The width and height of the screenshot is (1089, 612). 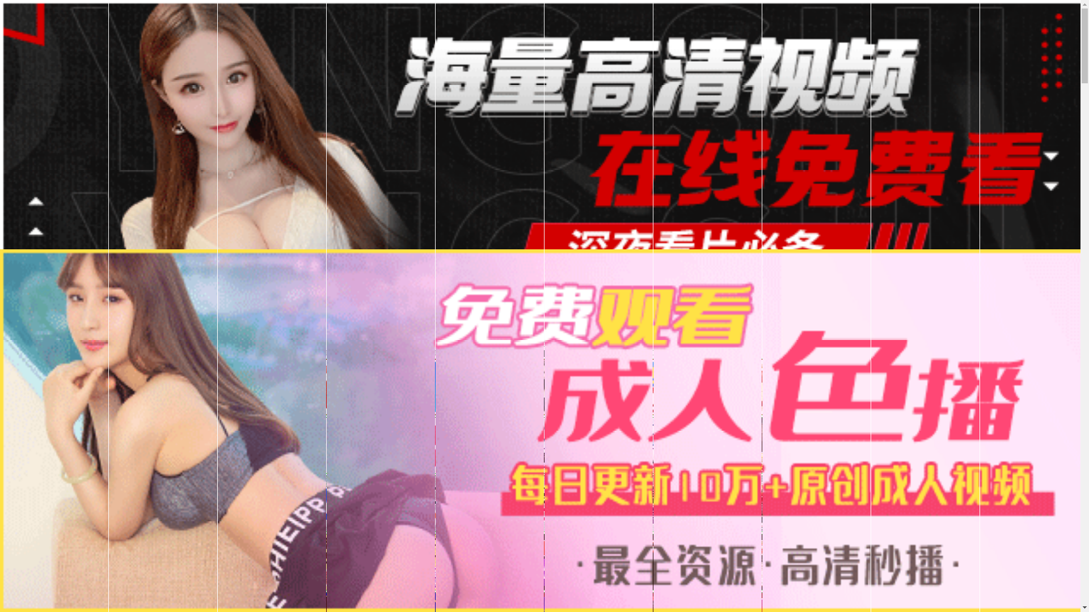 What do you see at coordinates (995, 352) in the screenshot?
I see `|` at bounding box center [995, 352].